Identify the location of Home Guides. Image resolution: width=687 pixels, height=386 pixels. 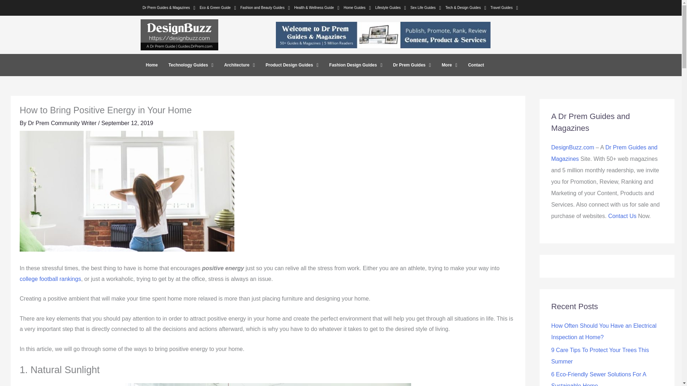
(357, 8).